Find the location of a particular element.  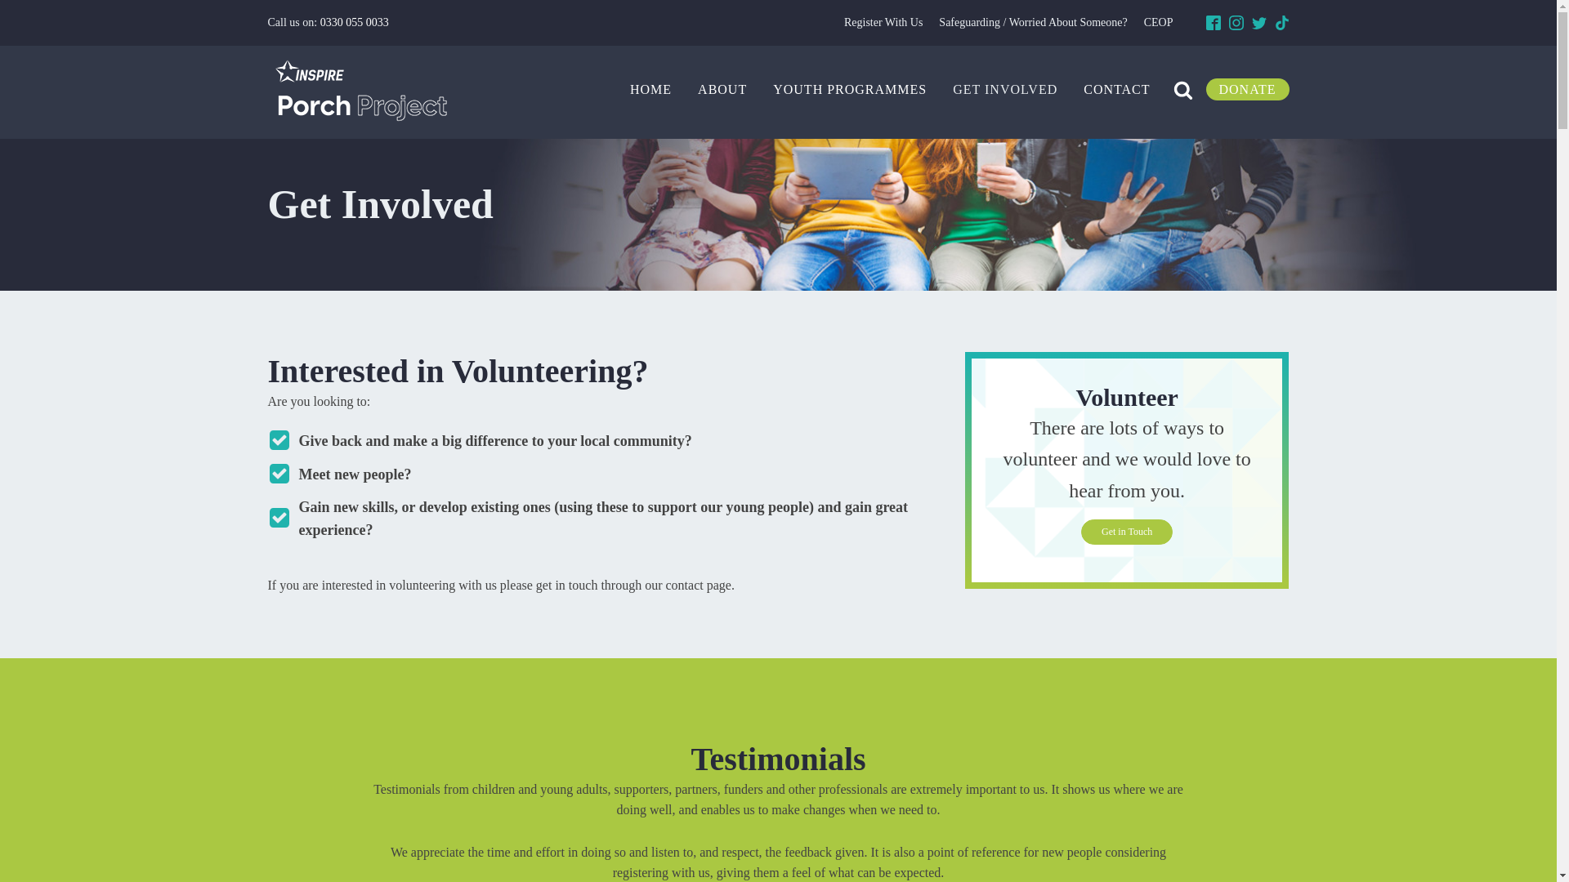

DONATE is located at coordinates (1248, 90).